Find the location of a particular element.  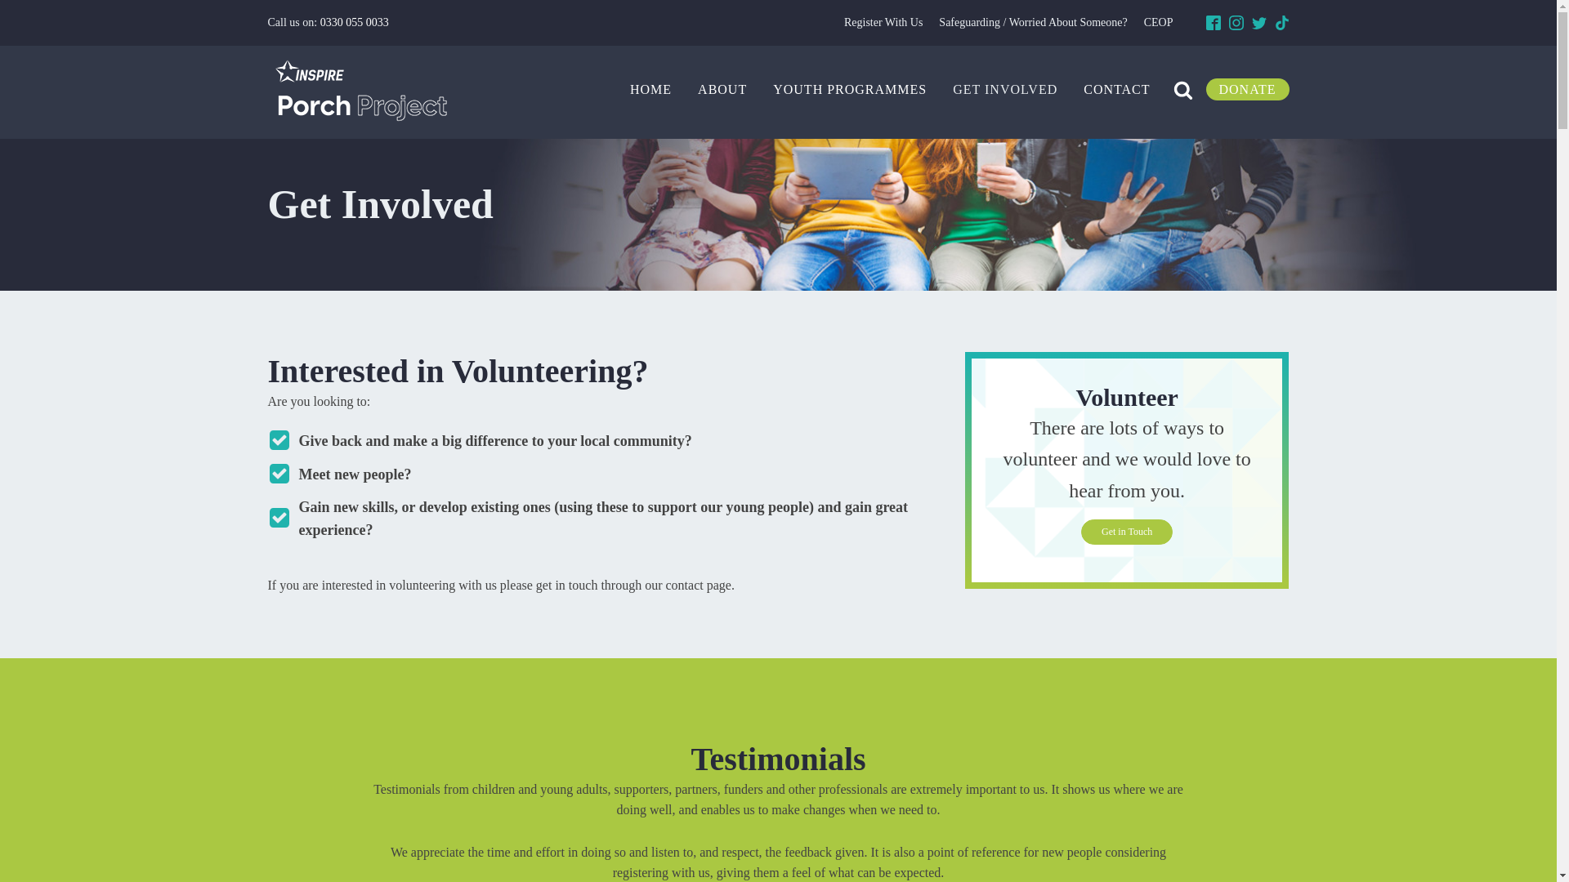

DONATE is located at coordinates (1248, 90).